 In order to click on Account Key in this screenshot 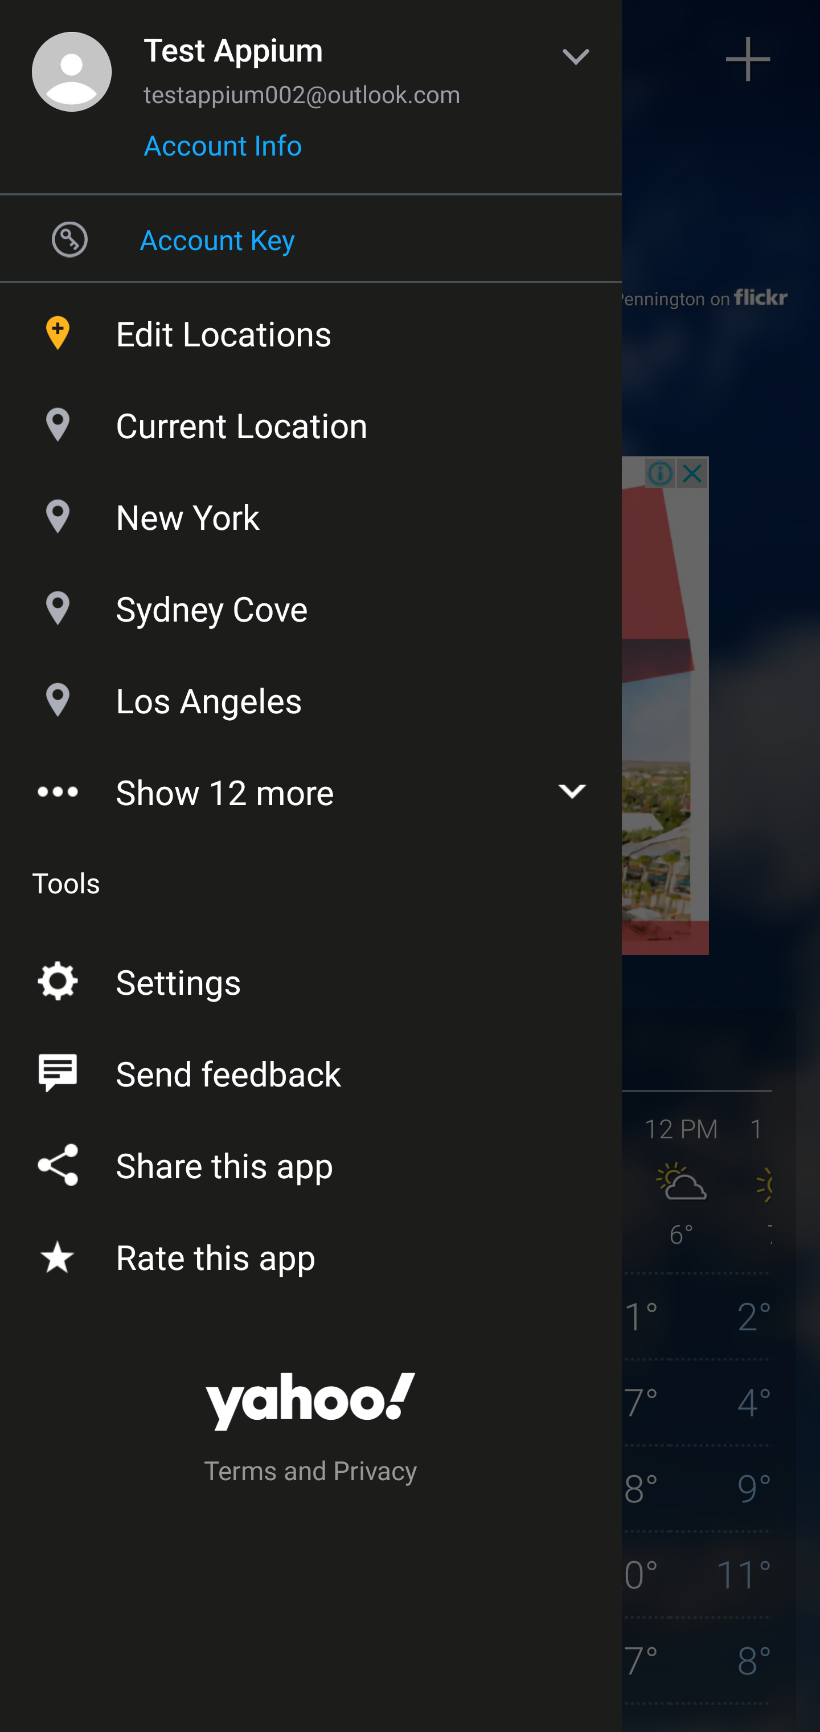, I will do `click(311, 239)`.